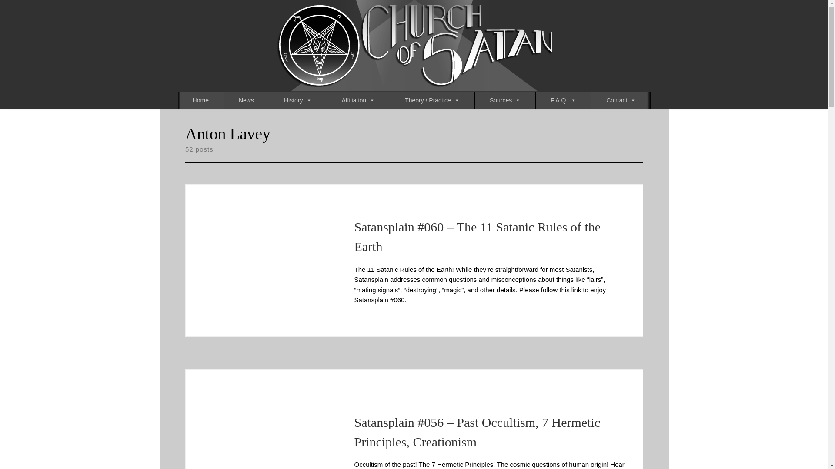  I want to click on News, so click(246, 100).